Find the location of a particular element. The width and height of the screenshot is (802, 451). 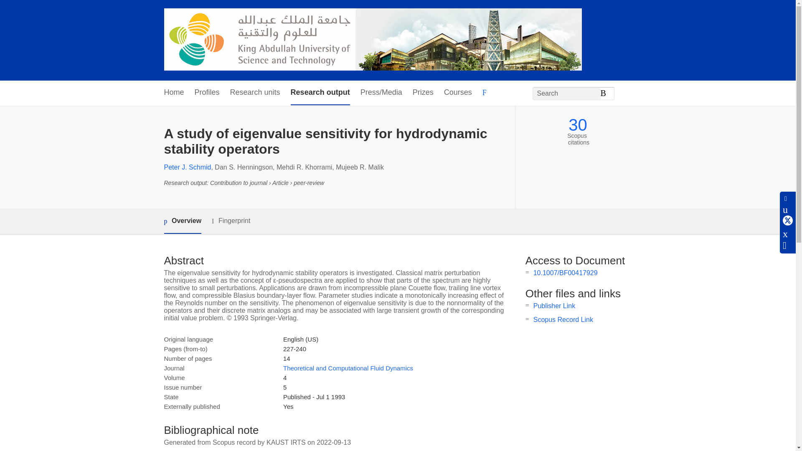

Research output is located at coordinates (320, 93).